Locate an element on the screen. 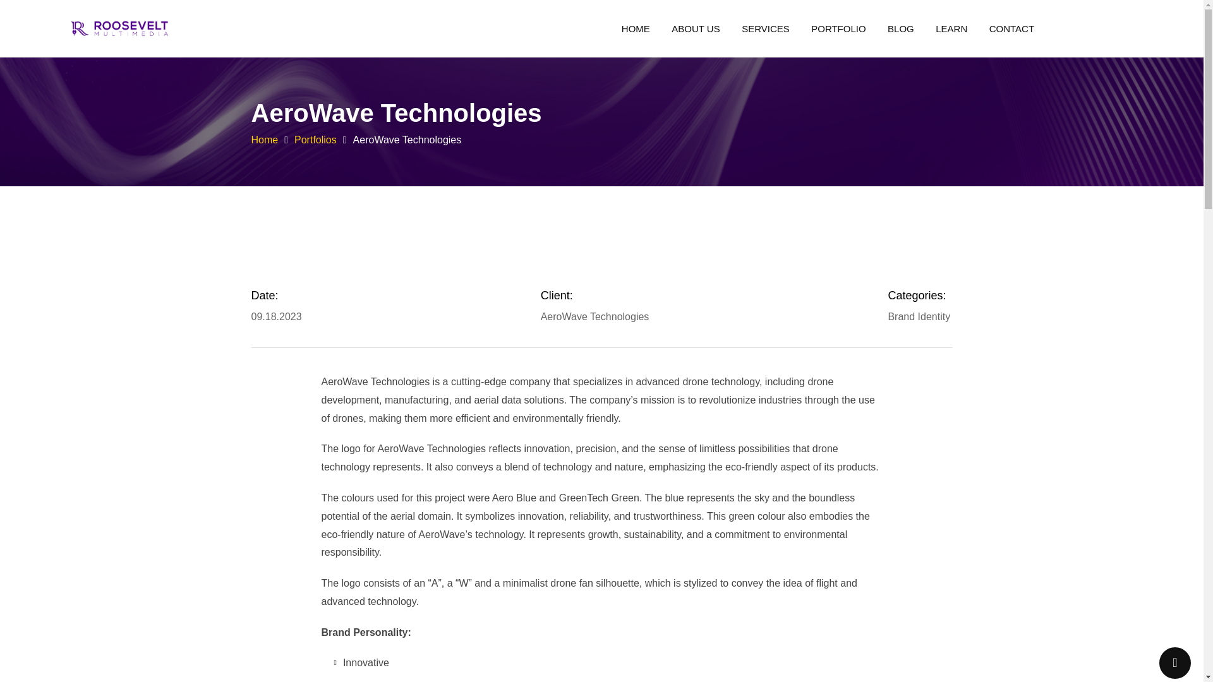 This screenshot has height=682, width=1213. SERVICES is located at coordinates (766, 28).